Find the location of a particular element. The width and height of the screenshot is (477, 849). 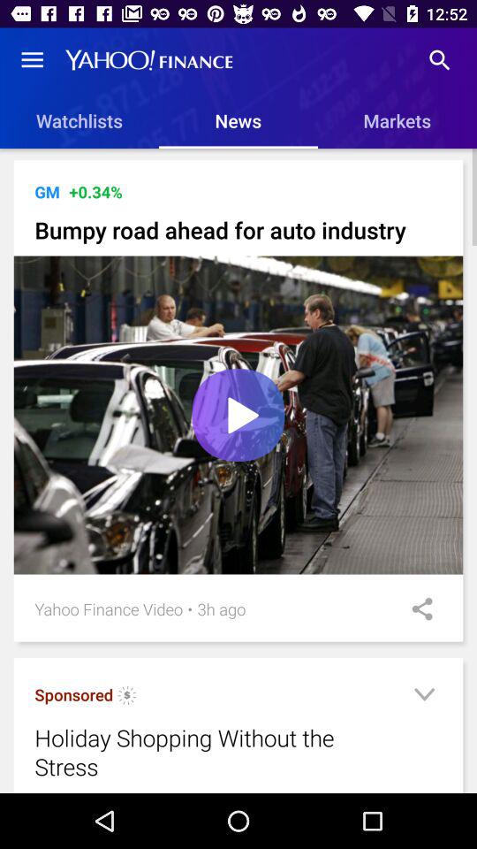

more info is located at coordinates (424, 697).